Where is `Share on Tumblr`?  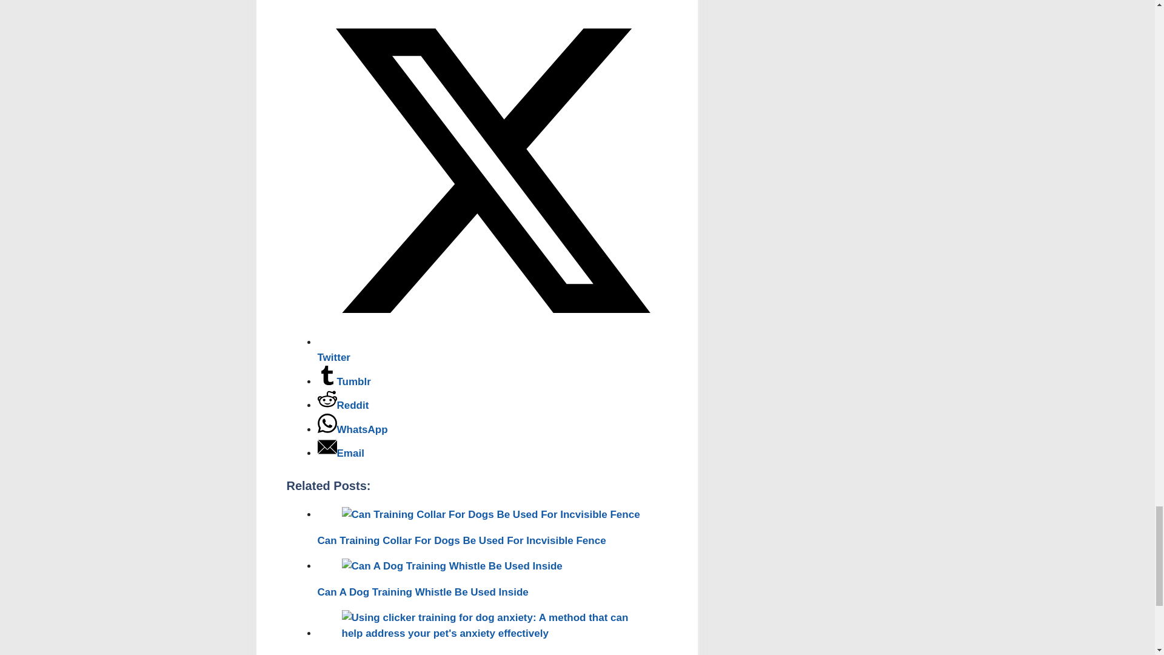 Share on Tumblr is located at coordinates (344, 381).